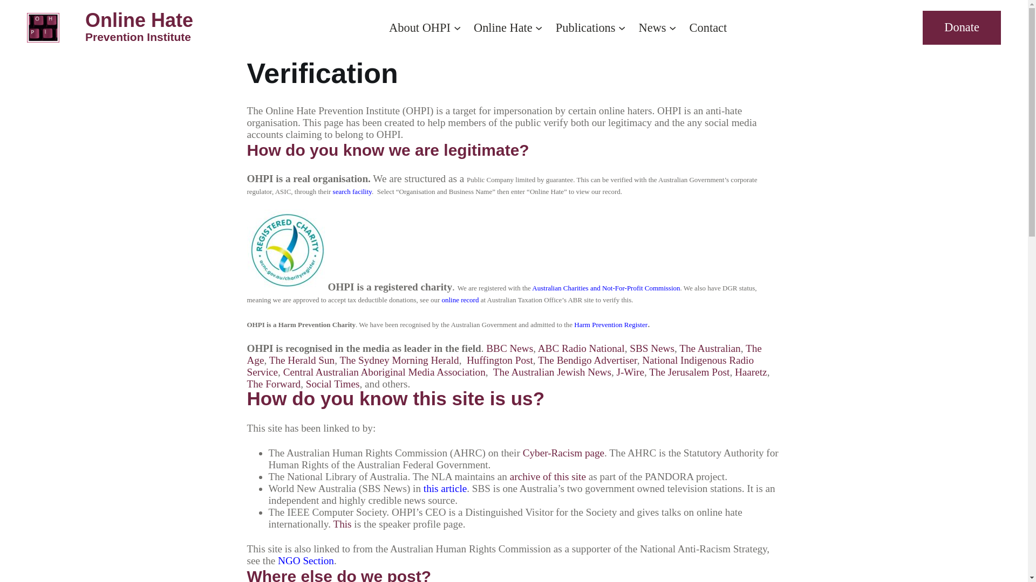 Image resolution: width=1036 pixels, height=582 pixels. Describe the element at coordinates (708, 27) in the screenshot. I see `Contact` at that location.